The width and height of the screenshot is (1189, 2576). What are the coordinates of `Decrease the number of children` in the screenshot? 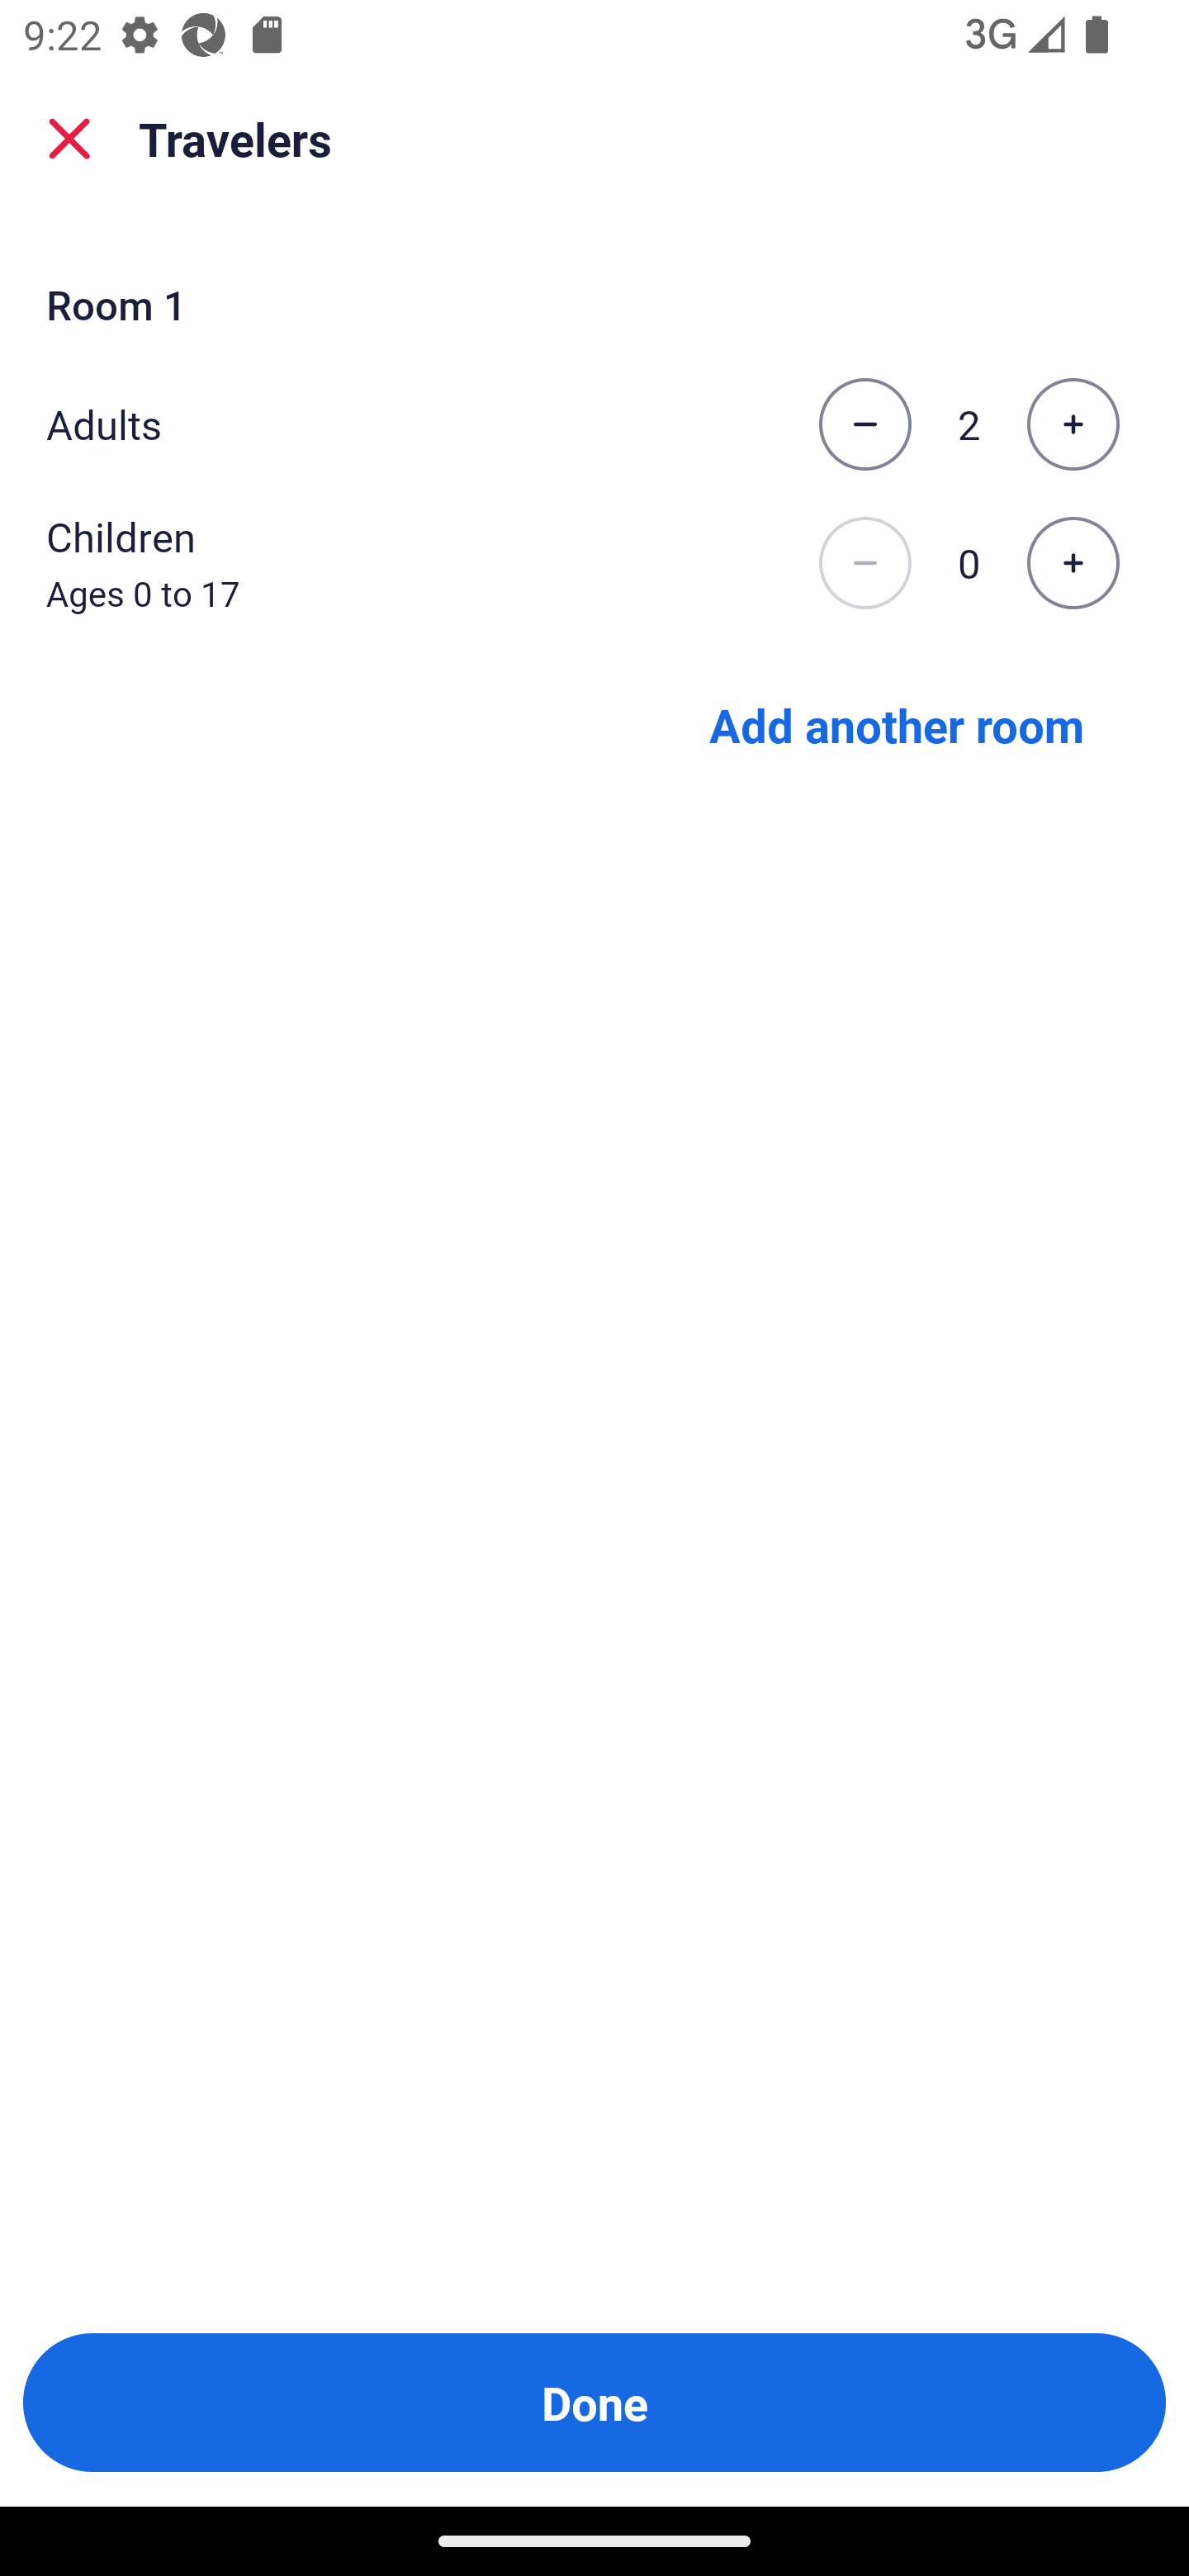 It's located at (865, 564).